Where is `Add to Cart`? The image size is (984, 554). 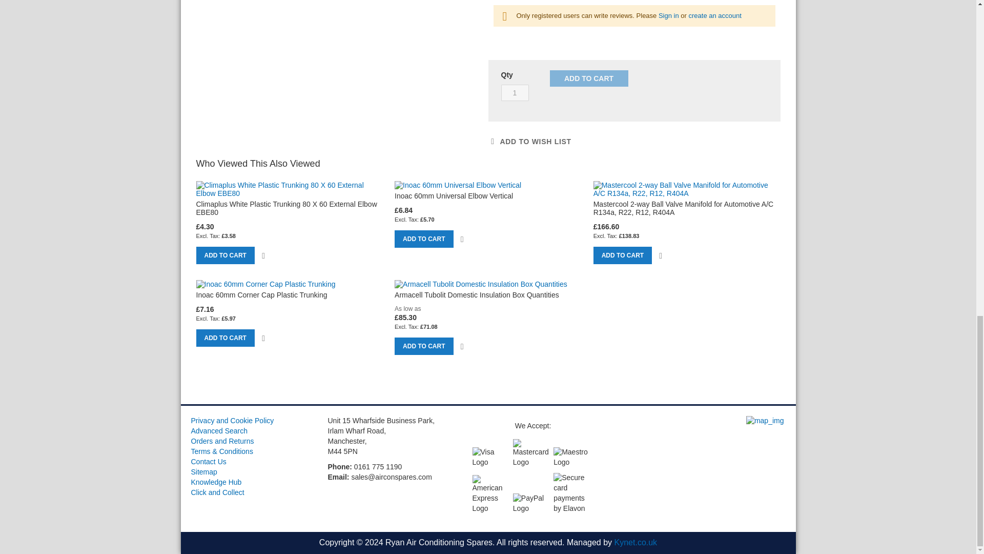
Add to Cart is located at coordinates (224, 255).